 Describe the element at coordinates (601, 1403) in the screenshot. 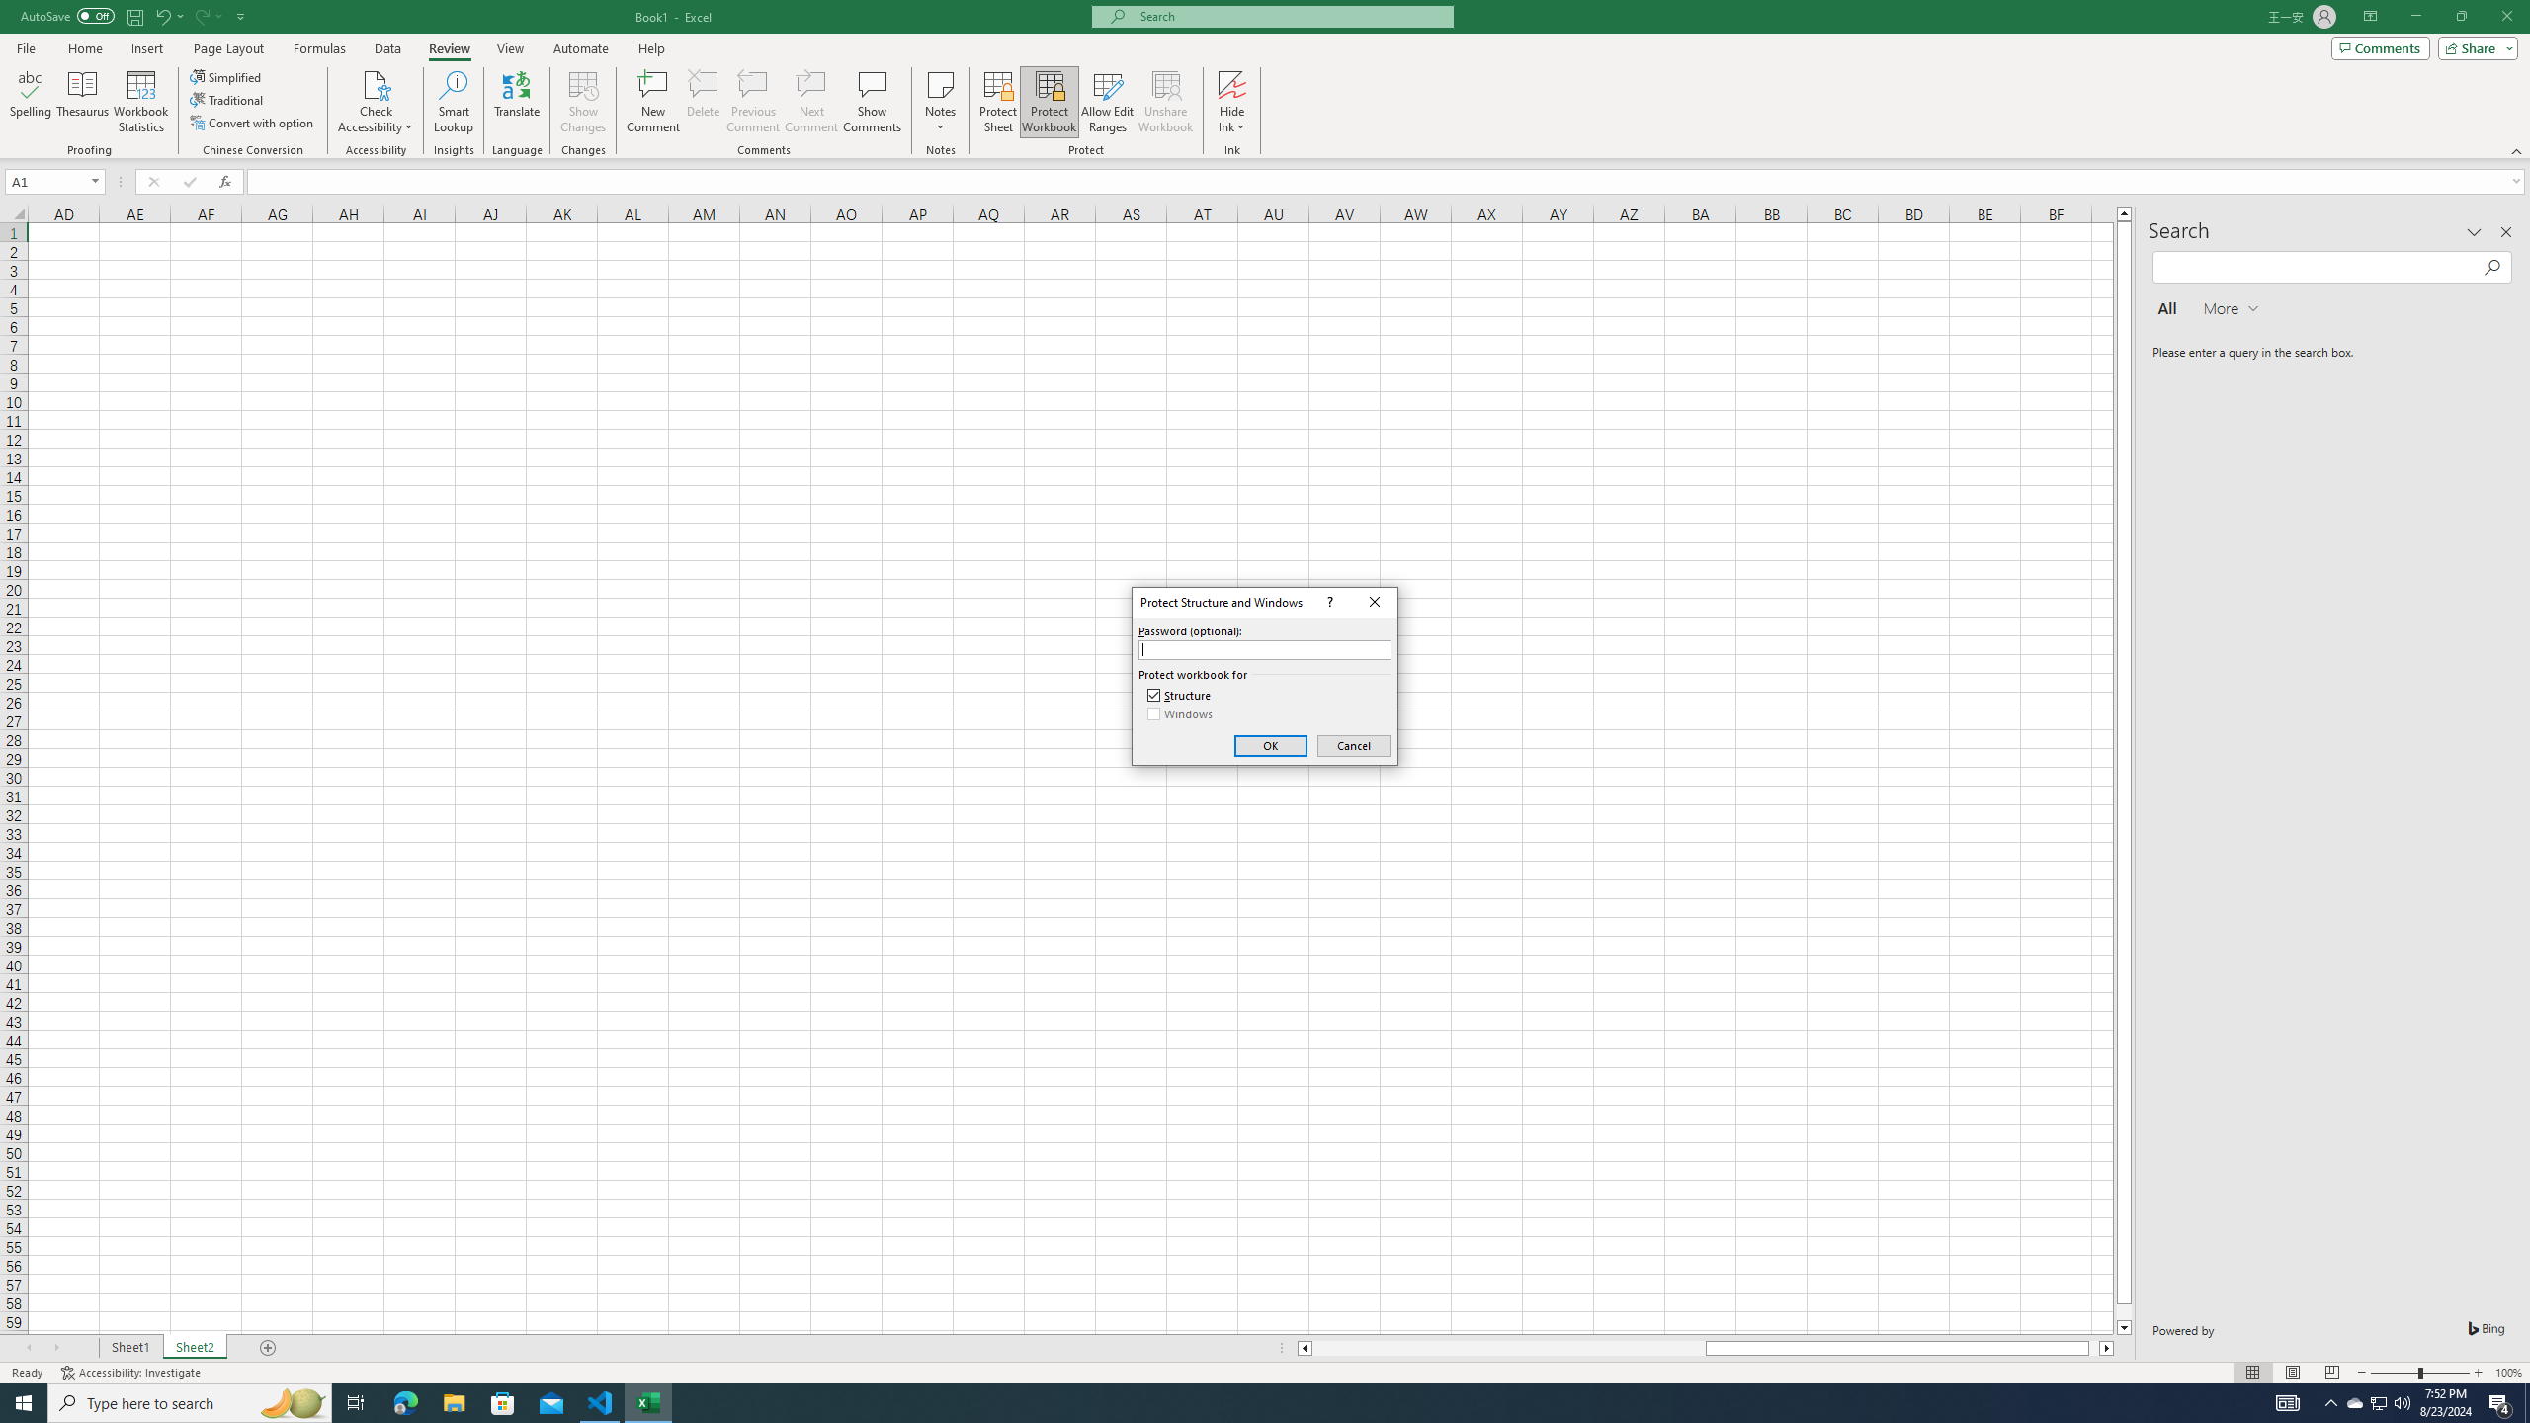

I see `Delete` at that location.